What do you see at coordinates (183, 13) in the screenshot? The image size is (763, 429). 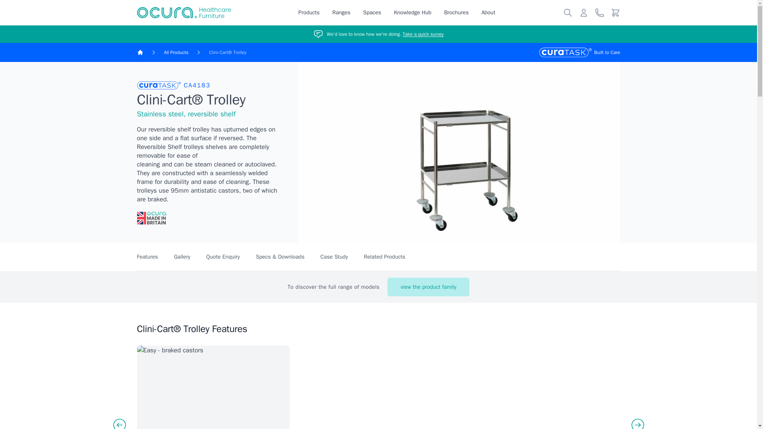 I see `Ocura` at bounding box center [183, 13].